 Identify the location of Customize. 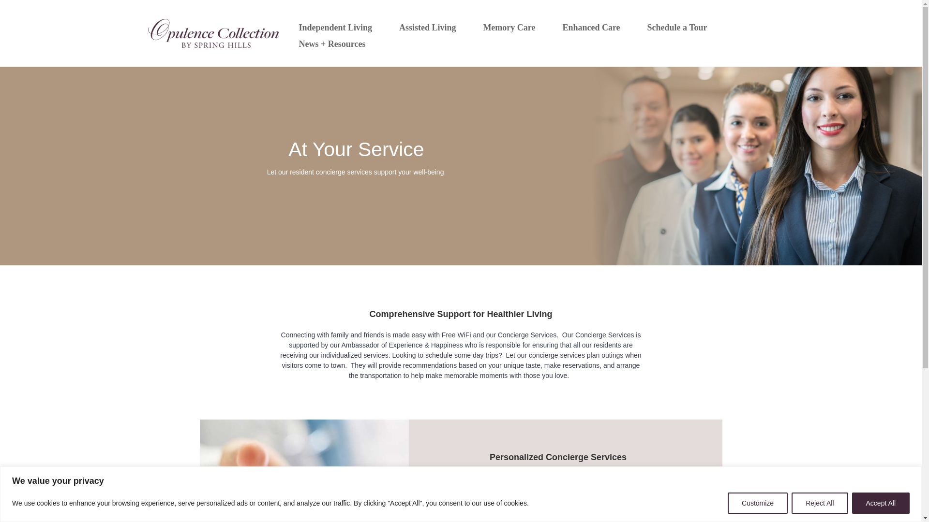
(758, 503).